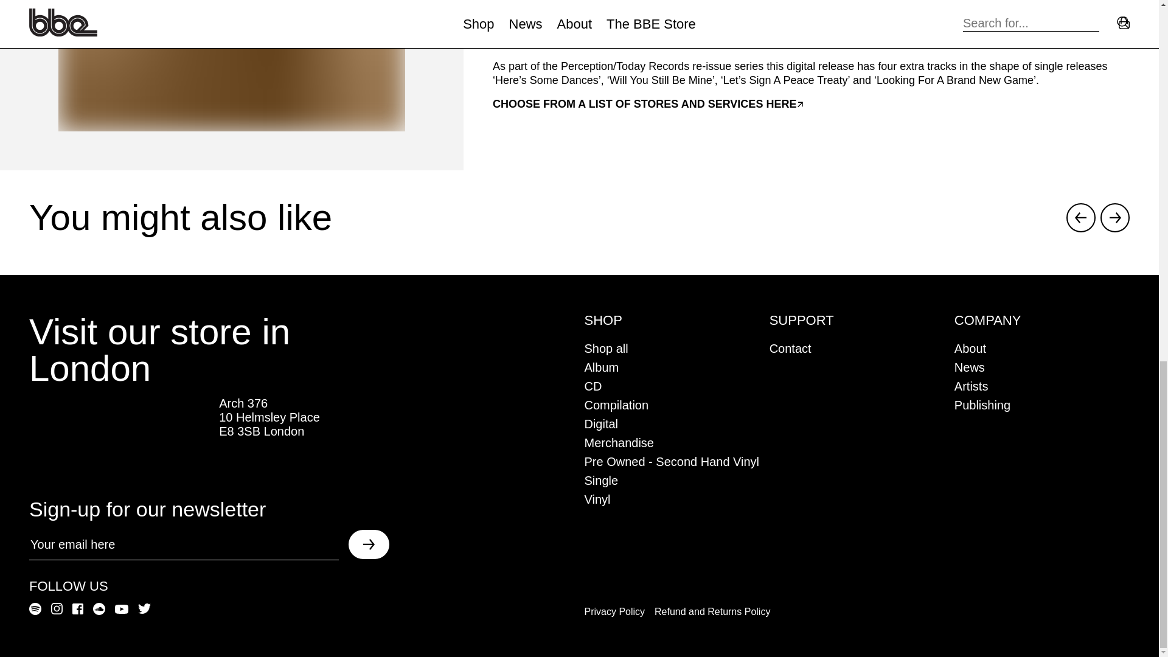  I want to click on CD, so click(593, 386).